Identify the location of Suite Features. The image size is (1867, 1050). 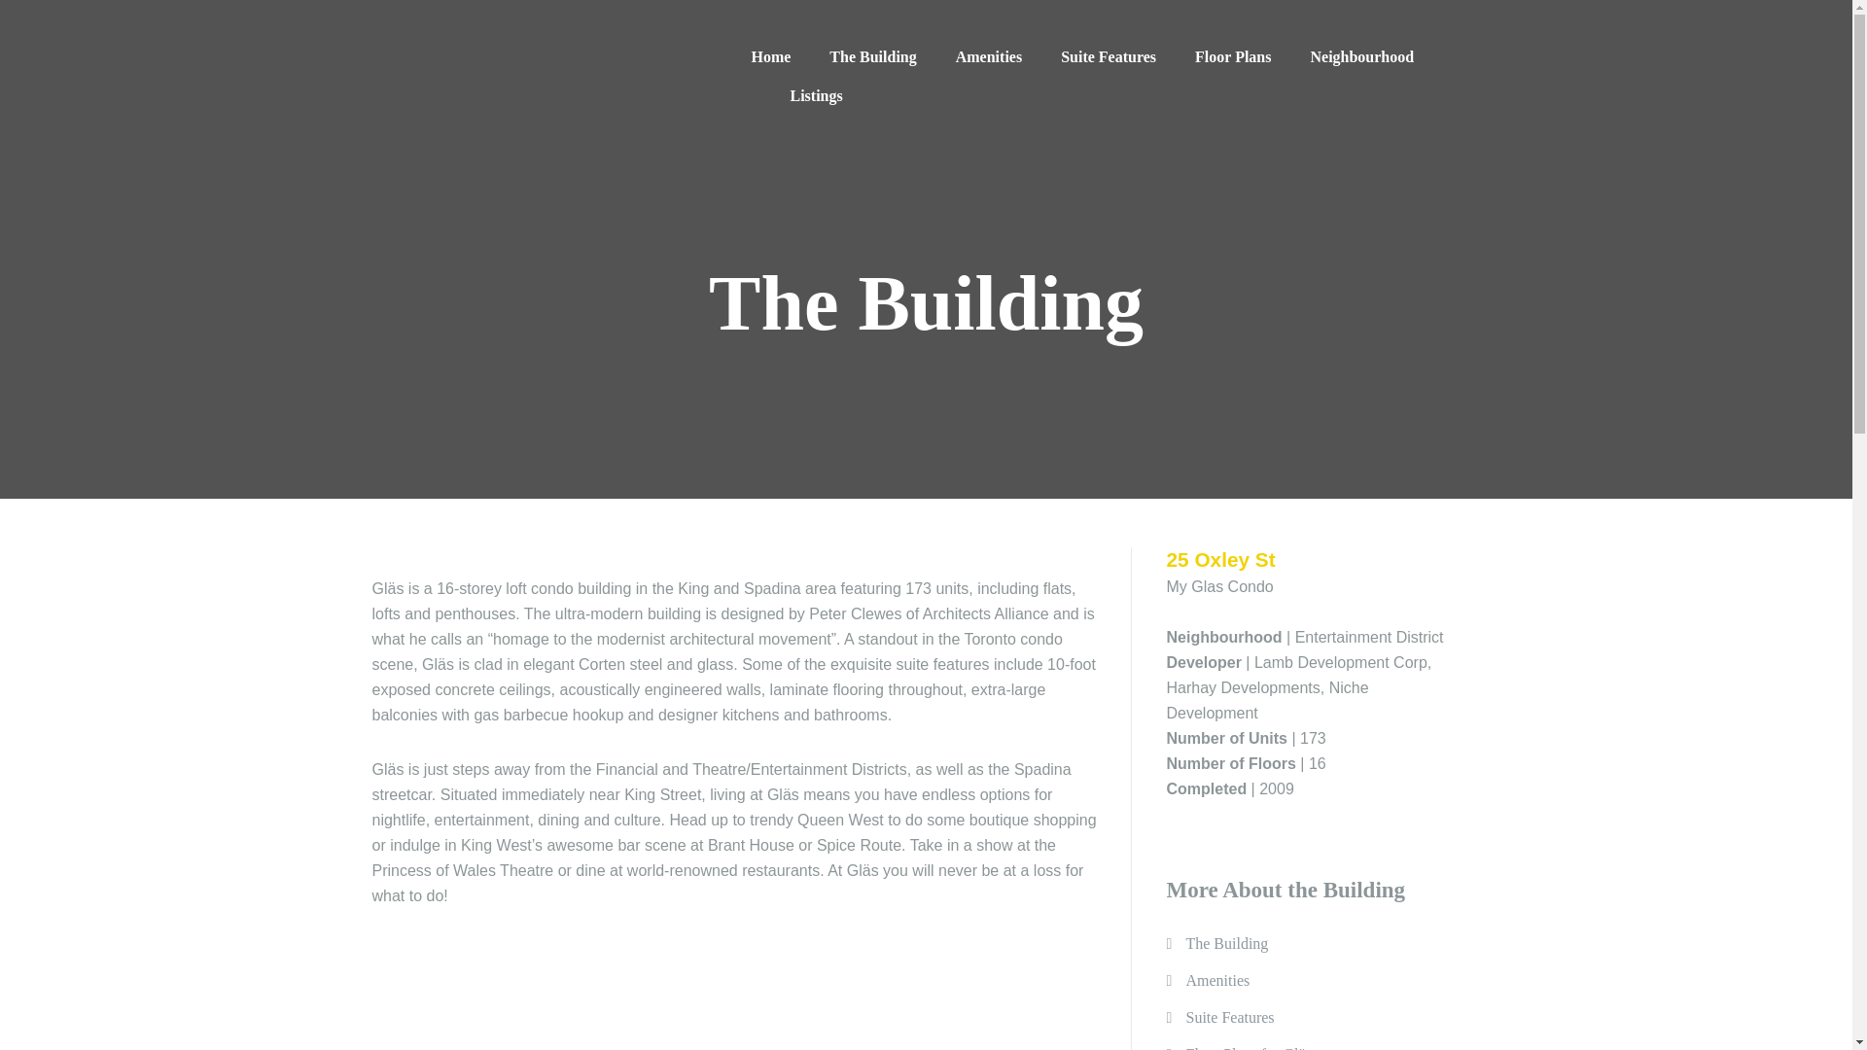
(1108, 56).